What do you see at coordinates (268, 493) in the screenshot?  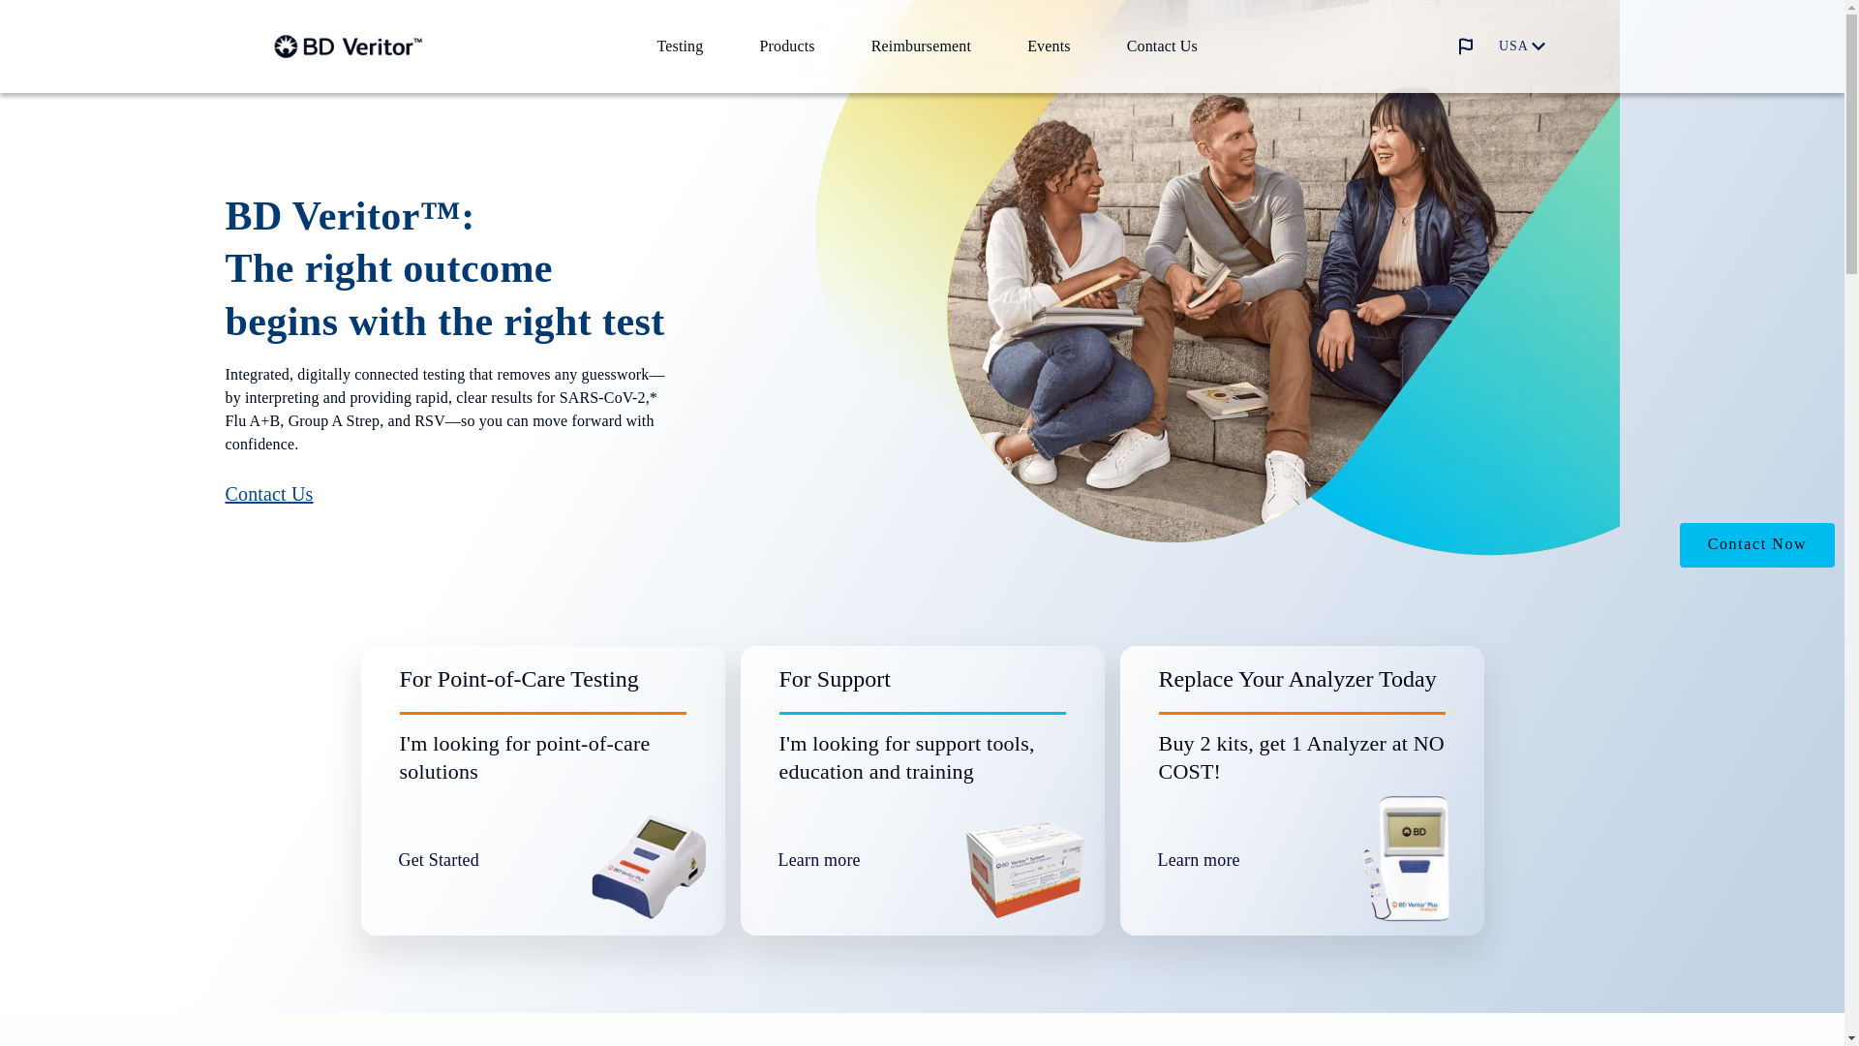 I see `Contact Us` at bounding box center [268, 493].